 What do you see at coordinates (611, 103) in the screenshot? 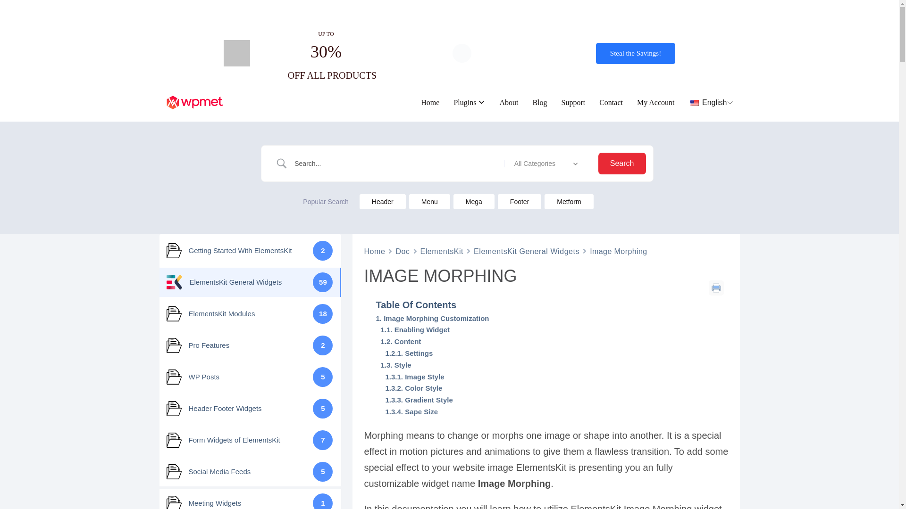
I see `Contact` at bounding box center [611, 103].